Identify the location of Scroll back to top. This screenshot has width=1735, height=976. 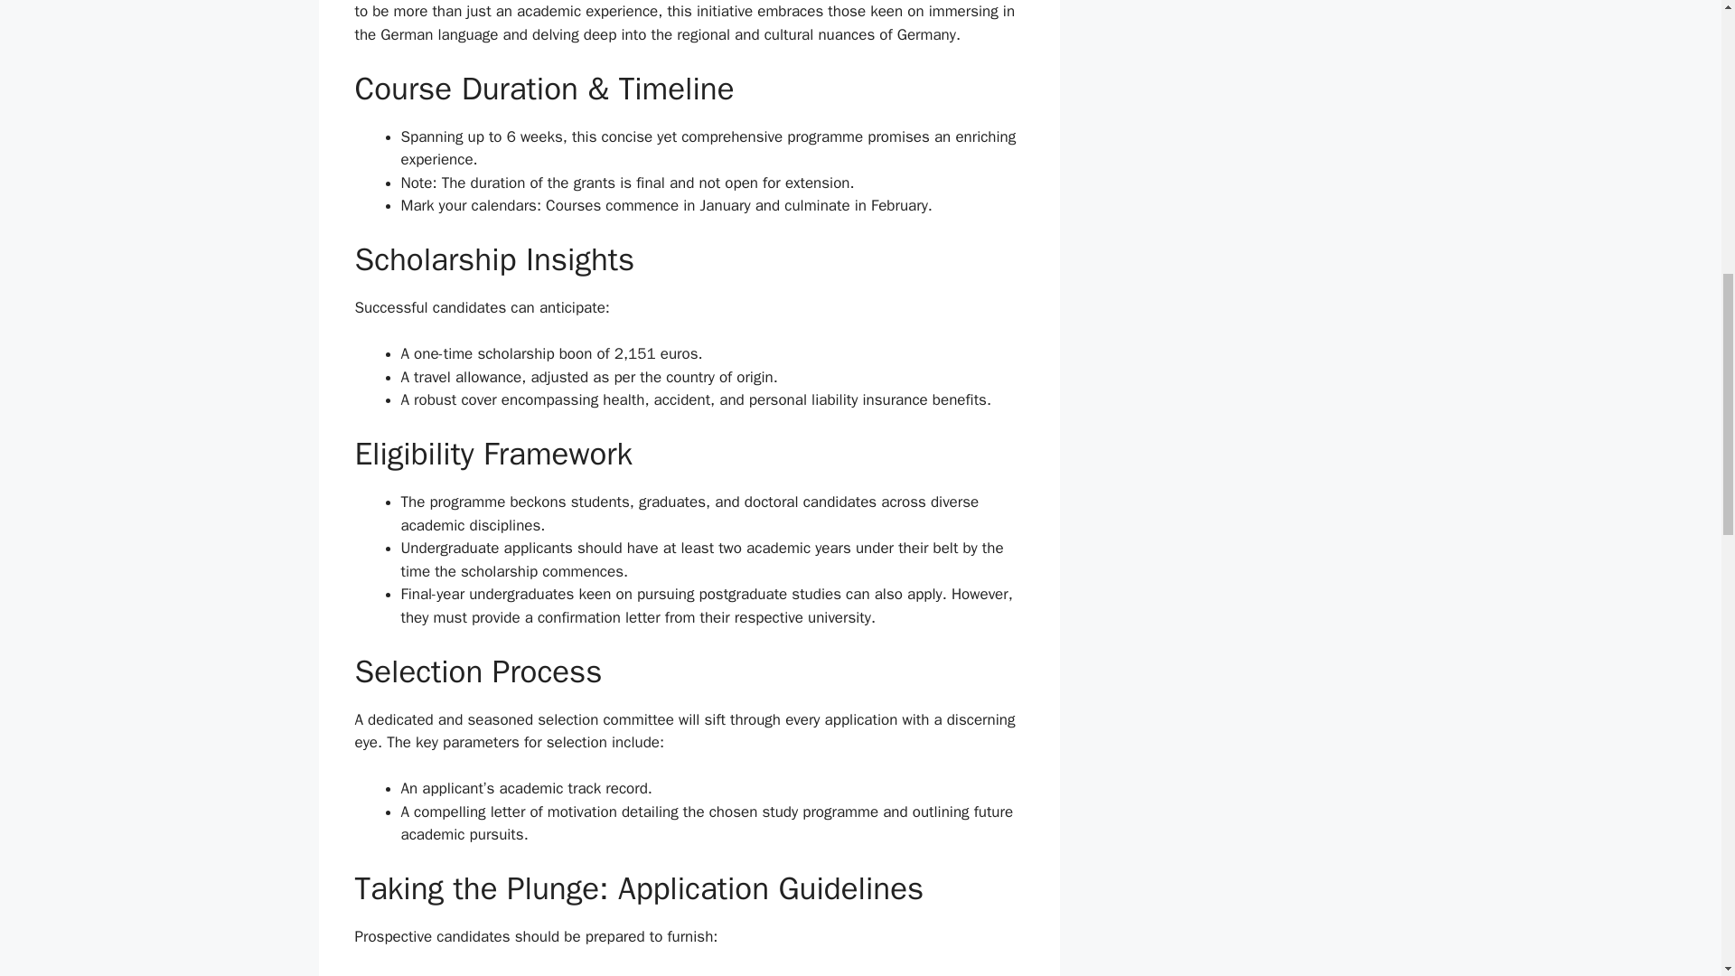
(1676, 858).